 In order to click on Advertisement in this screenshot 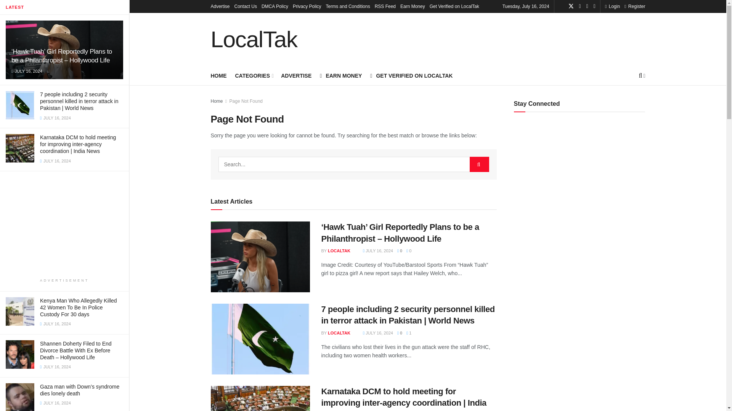, I will do `click(64, 225)`.